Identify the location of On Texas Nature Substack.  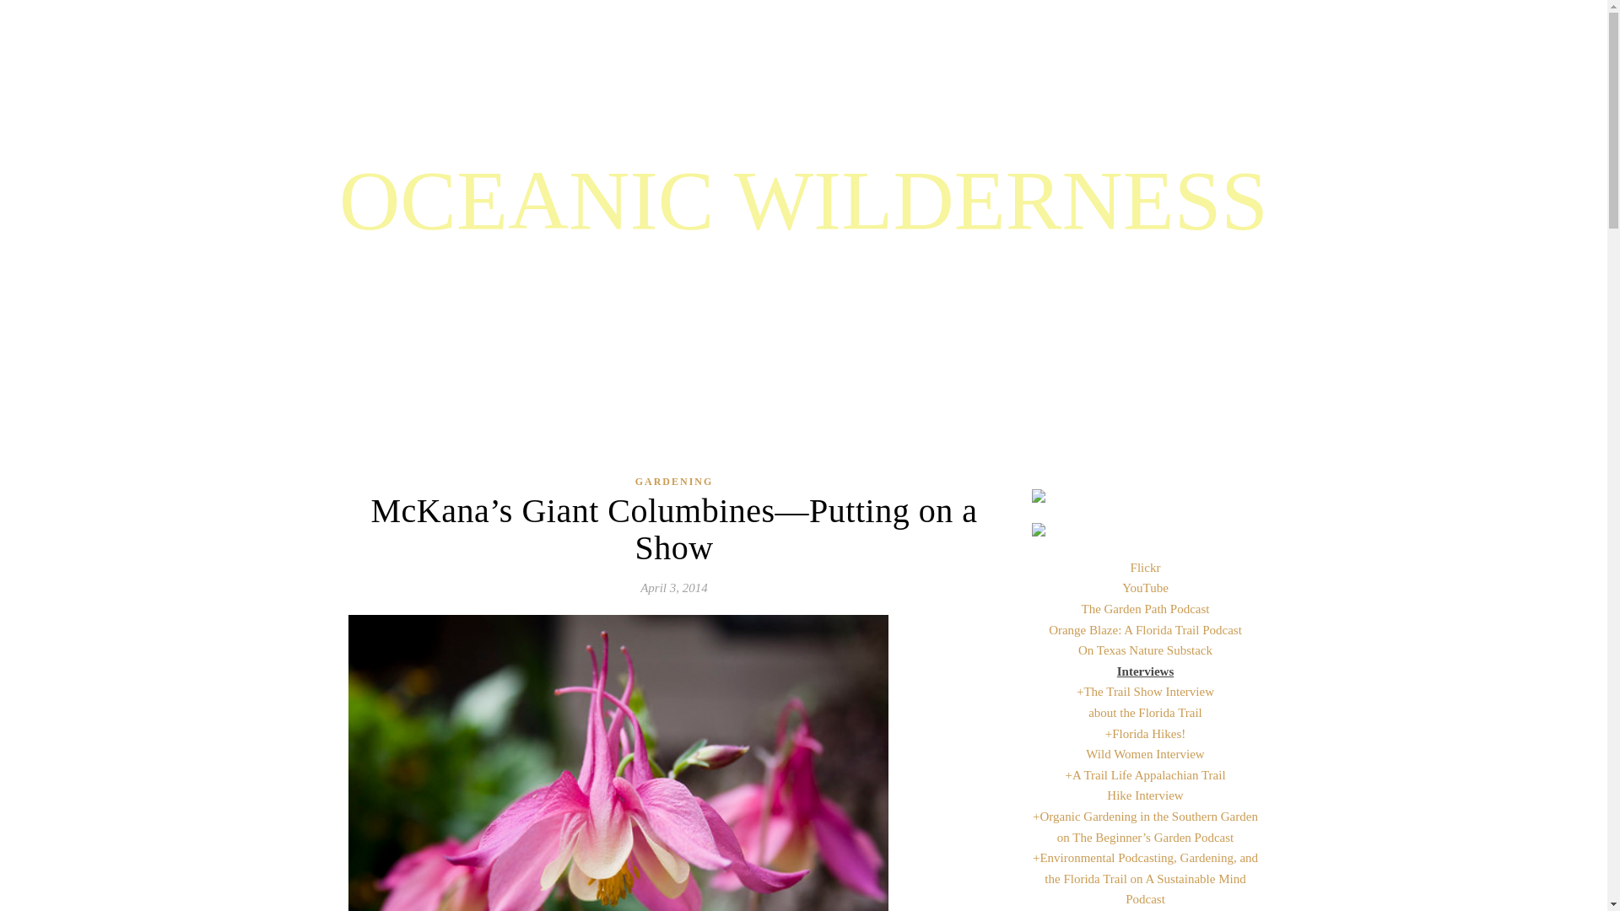
(1145, 650).